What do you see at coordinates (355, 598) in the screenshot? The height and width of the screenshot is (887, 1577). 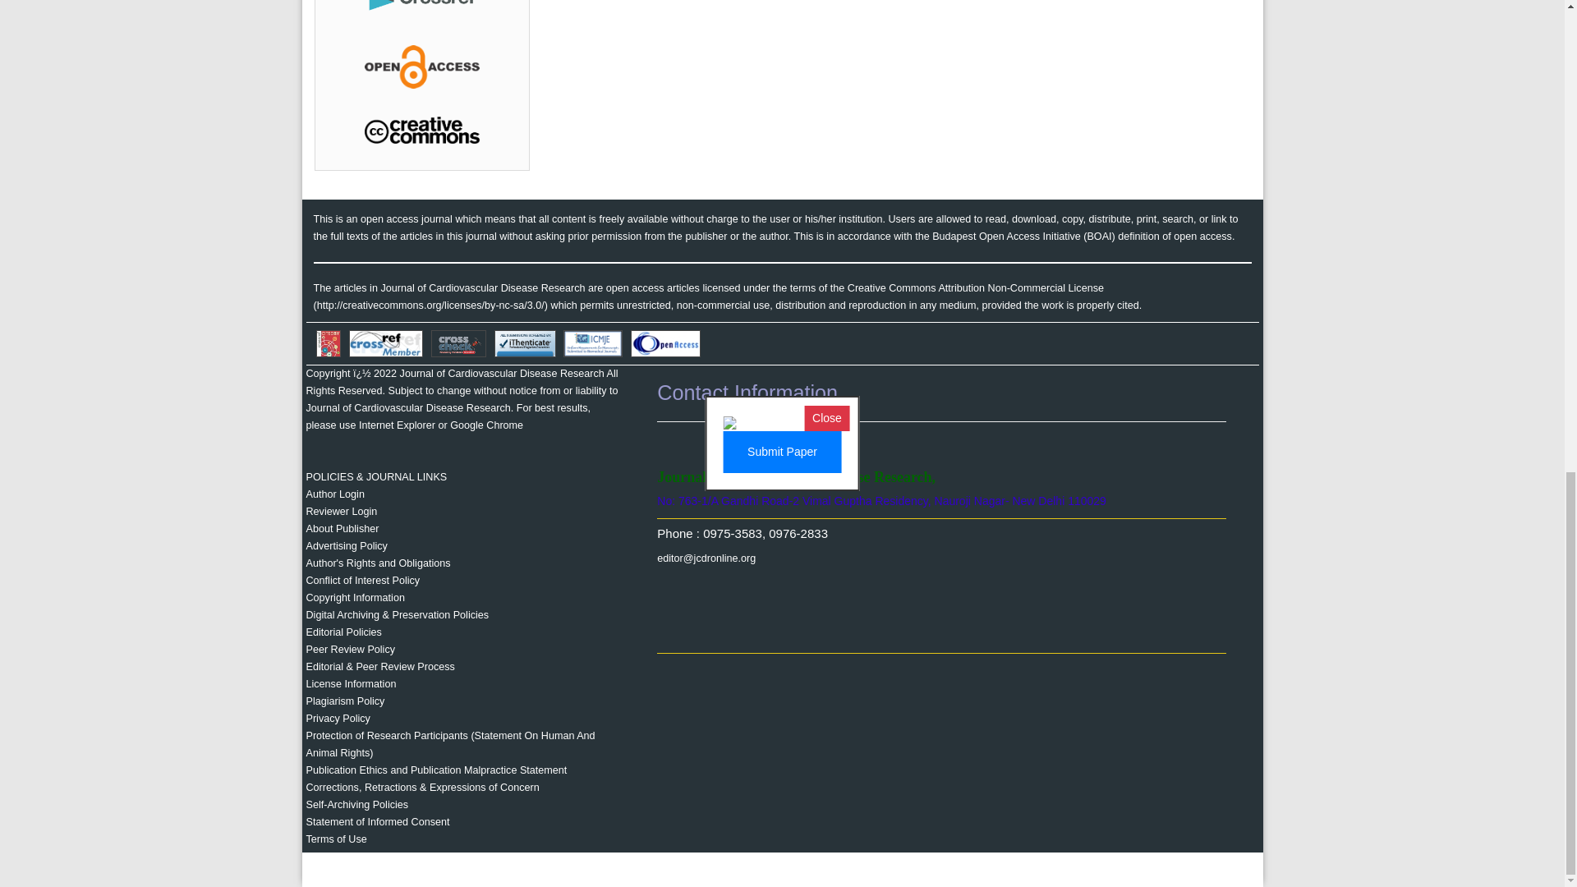 I see `Copyright Information` at bounding box center [355, 598].